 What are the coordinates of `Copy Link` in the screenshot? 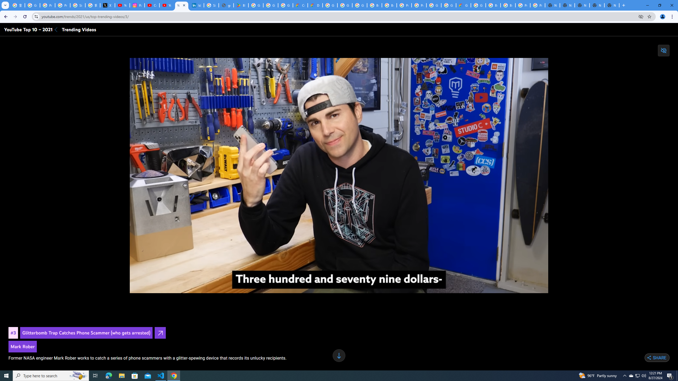 It's located at (643, 358).